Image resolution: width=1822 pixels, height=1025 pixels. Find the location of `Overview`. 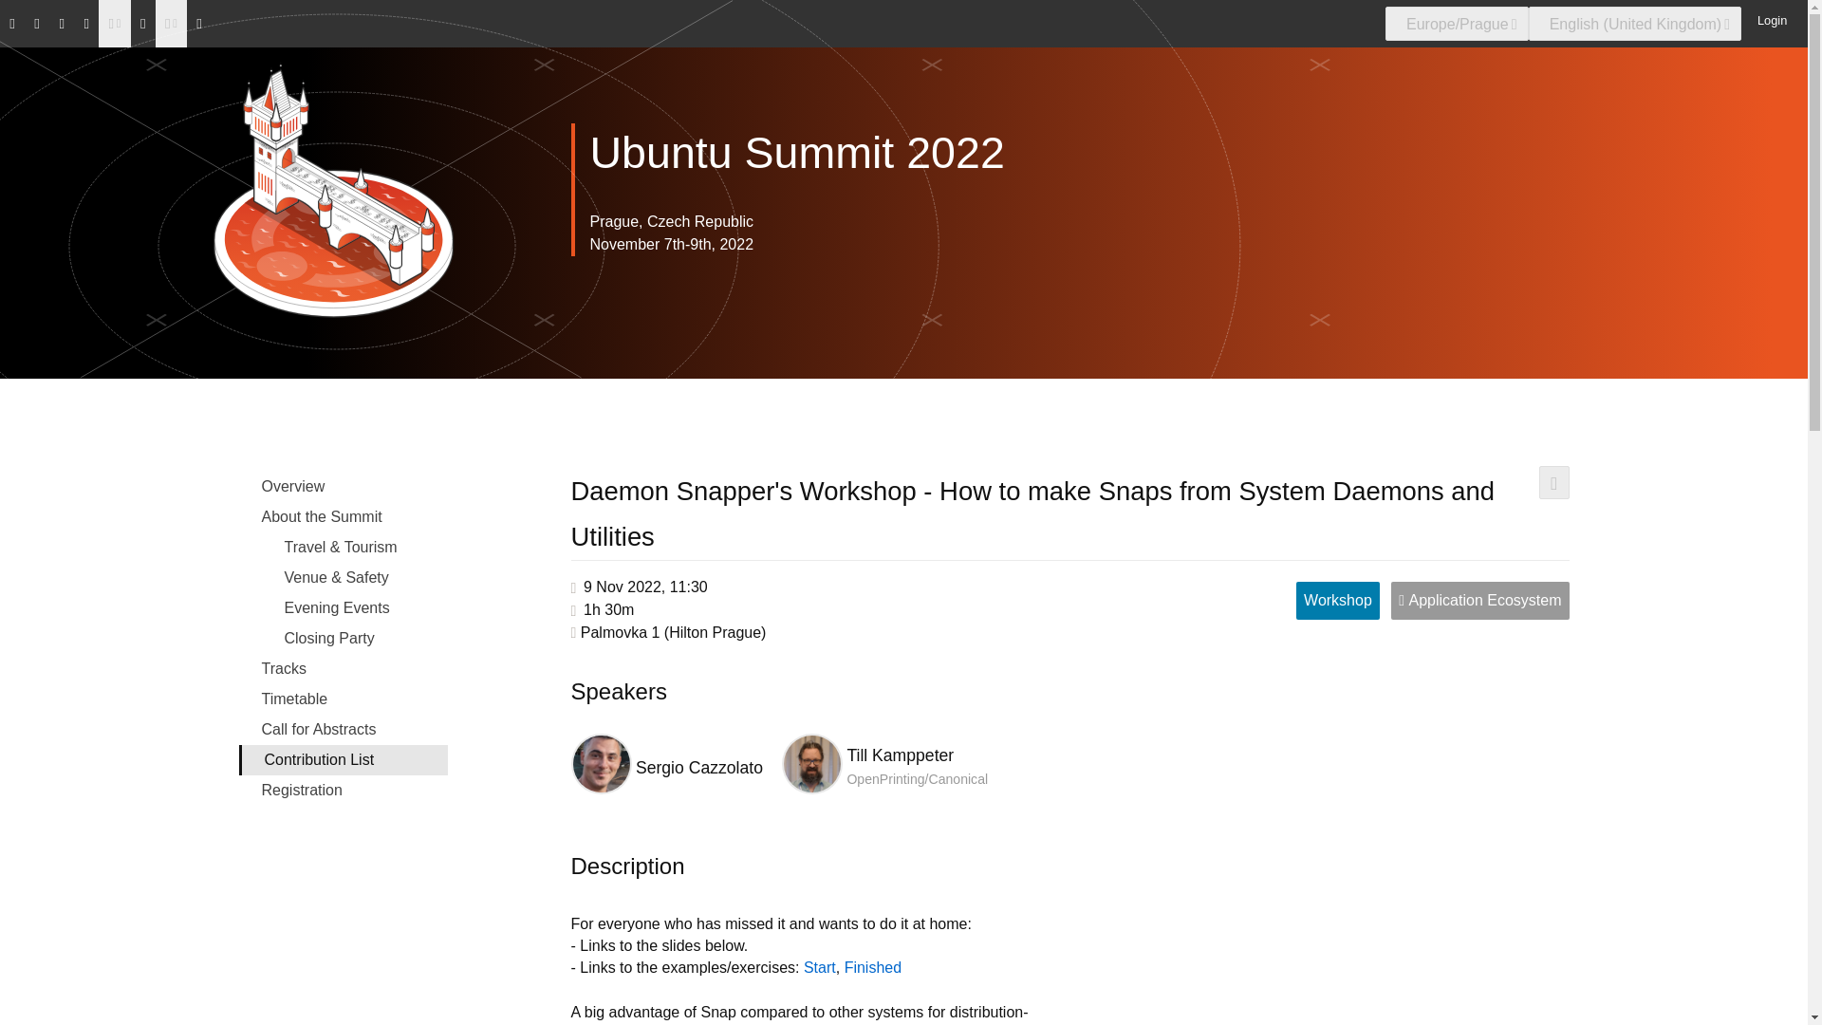

Overview is located at coordinates (344, 486).